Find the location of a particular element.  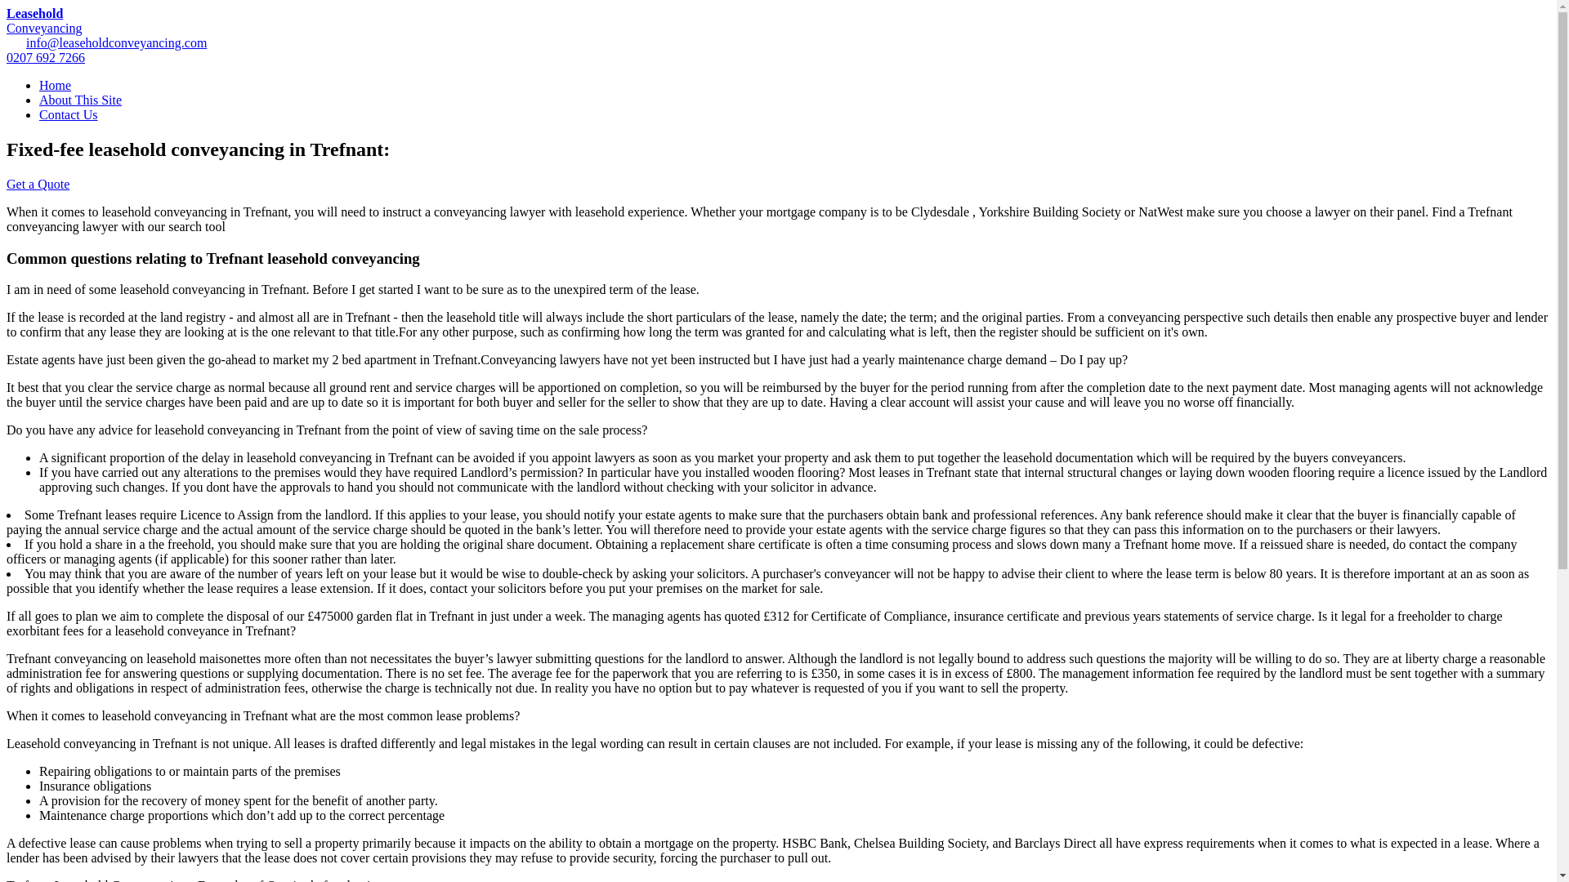

Get a Quote is located at coordinates (45, 57).